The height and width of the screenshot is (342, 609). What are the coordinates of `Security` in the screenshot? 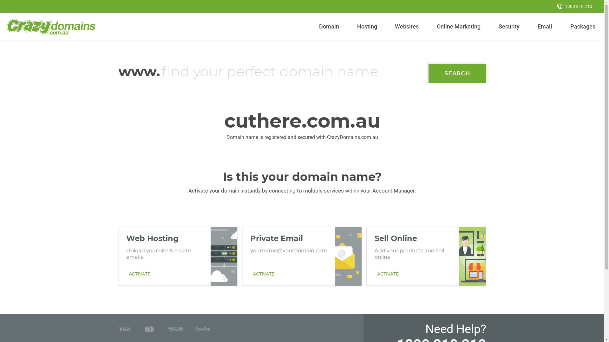 It's located at (509, 27).